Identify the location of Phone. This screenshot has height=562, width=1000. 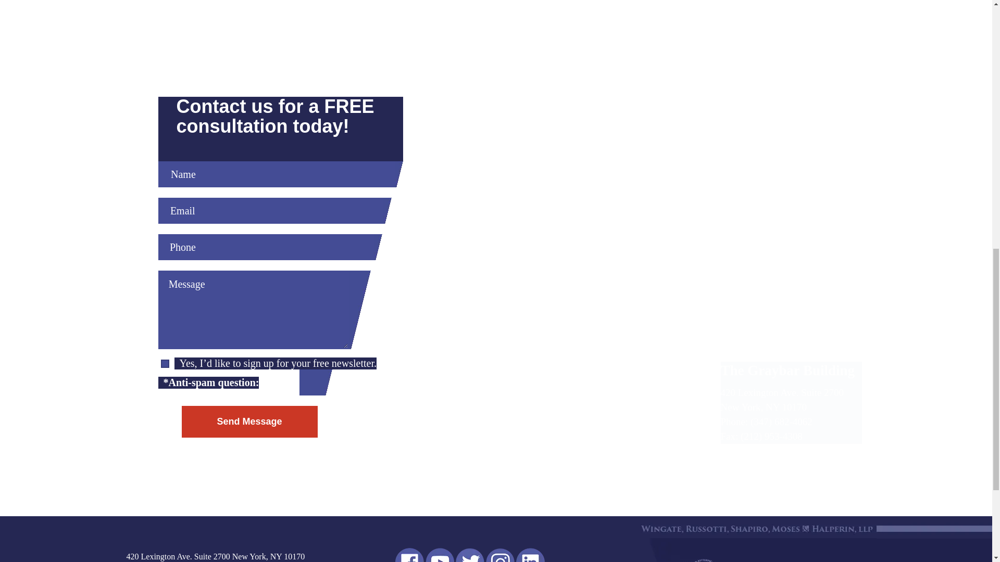
(266, 247).